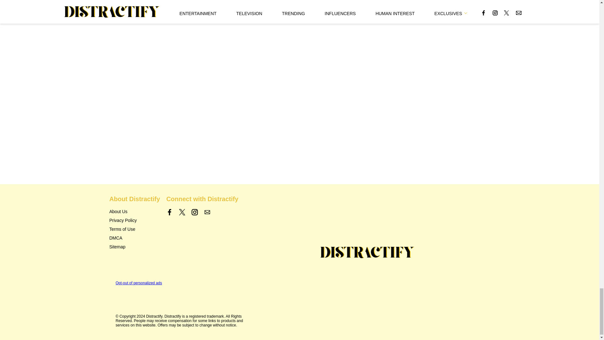  I want to click on DMCA, so click(116, 238).